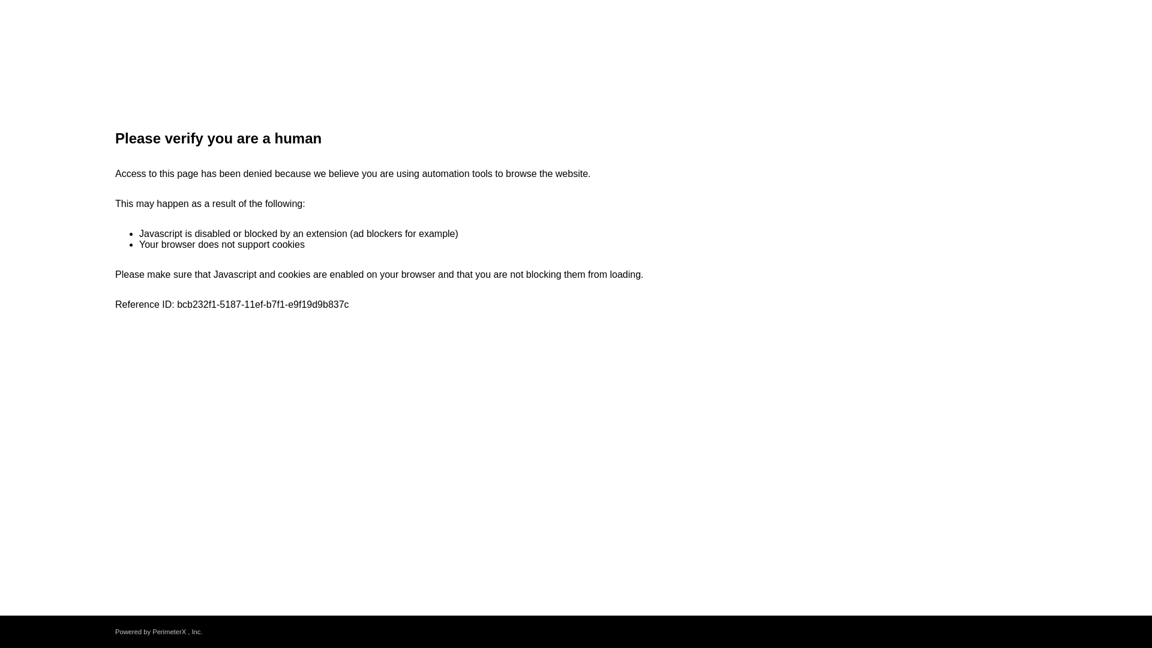 Image resolution: width=1152 pixels, height=648 pixels. What do you see at coordinates (169, 631) in the screenshot?
I see `PerimeterX` at bounding box center [169, 631].